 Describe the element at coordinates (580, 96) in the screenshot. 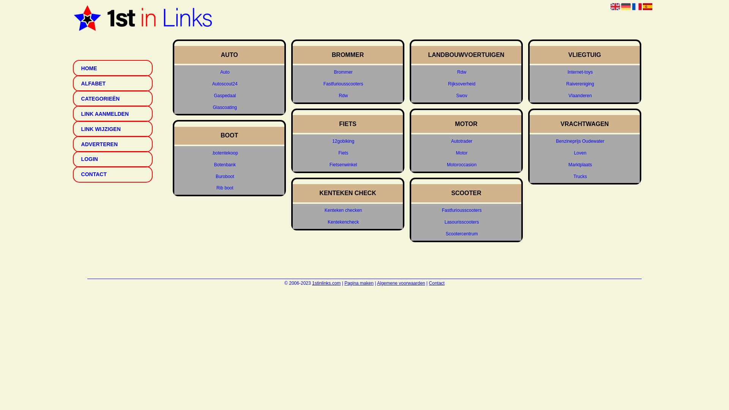

I see `Vlaanderen` at that location.